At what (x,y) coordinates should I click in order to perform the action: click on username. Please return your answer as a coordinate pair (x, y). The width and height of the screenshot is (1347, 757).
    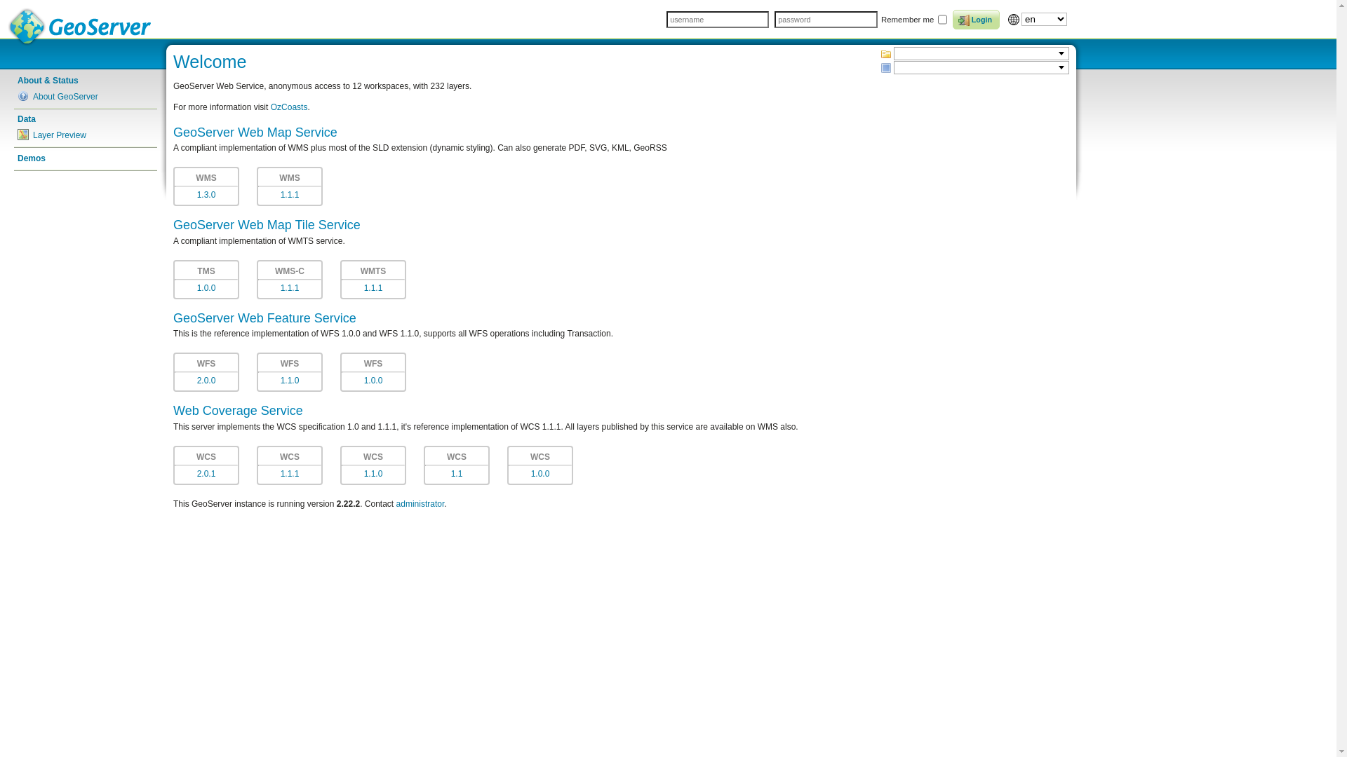
    Looking at the image, I should click on (718, 20).